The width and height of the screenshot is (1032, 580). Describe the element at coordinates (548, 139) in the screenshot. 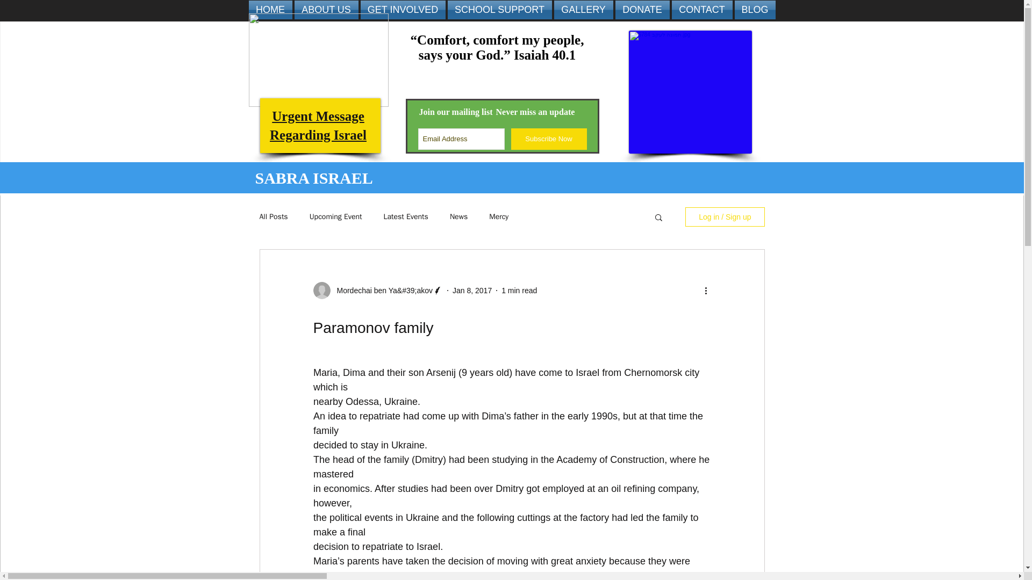

I see `Subscribe Now` at that location.